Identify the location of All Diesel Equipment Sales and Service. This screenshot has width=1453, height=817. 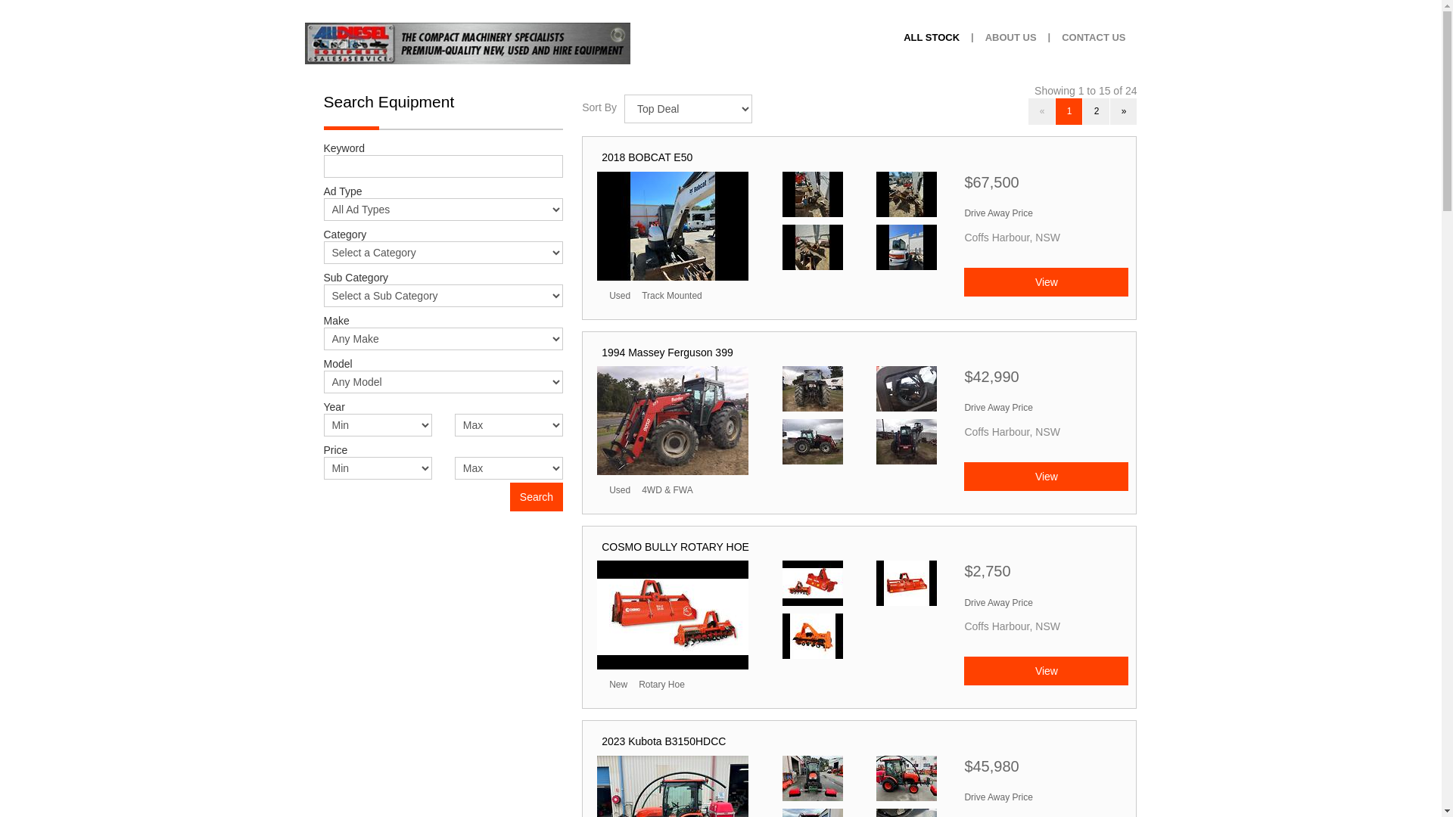
(467, 44).